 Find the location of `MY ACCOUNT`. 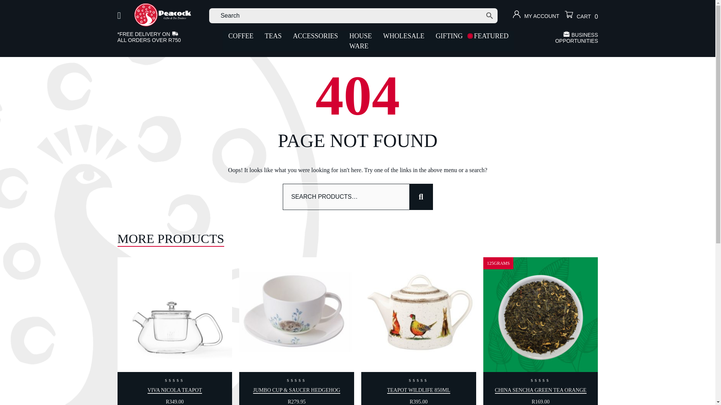

MY ACCOUNT is located at coordinates (536, 16).